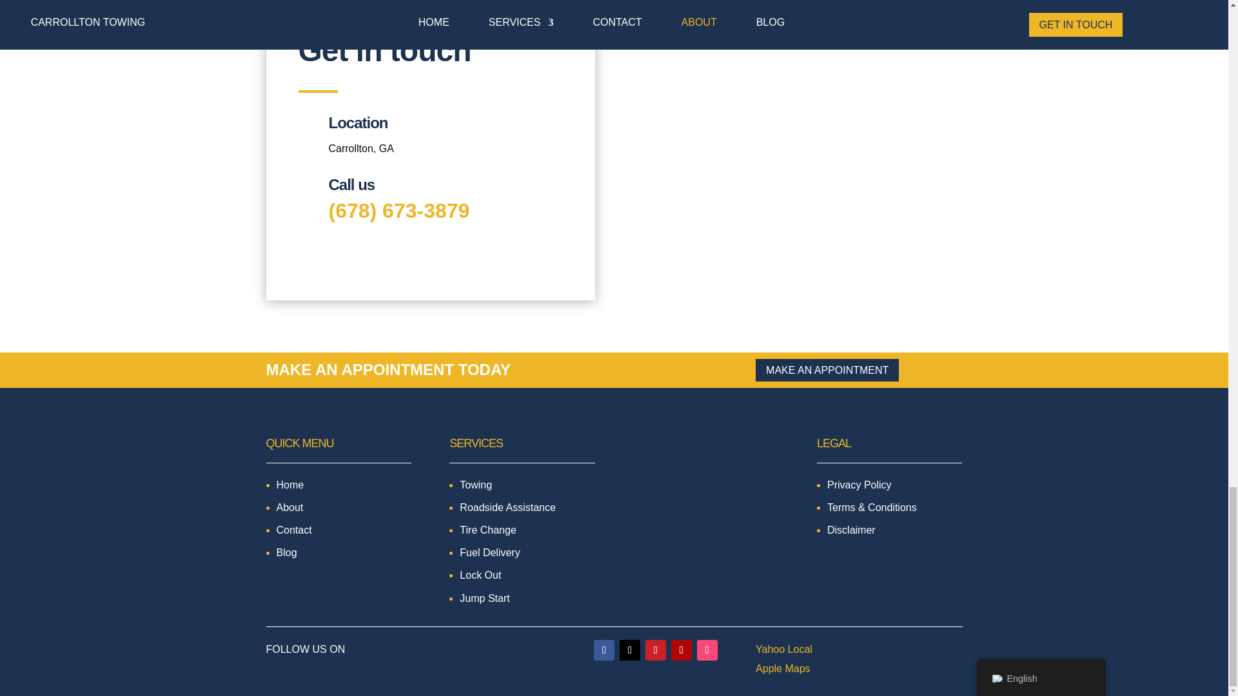 This screenshot has height=696, width=1238. What do you see at coordinates (629, 650) in the screenshot?
I see `Follow on X` at bounding box center [629, 650].